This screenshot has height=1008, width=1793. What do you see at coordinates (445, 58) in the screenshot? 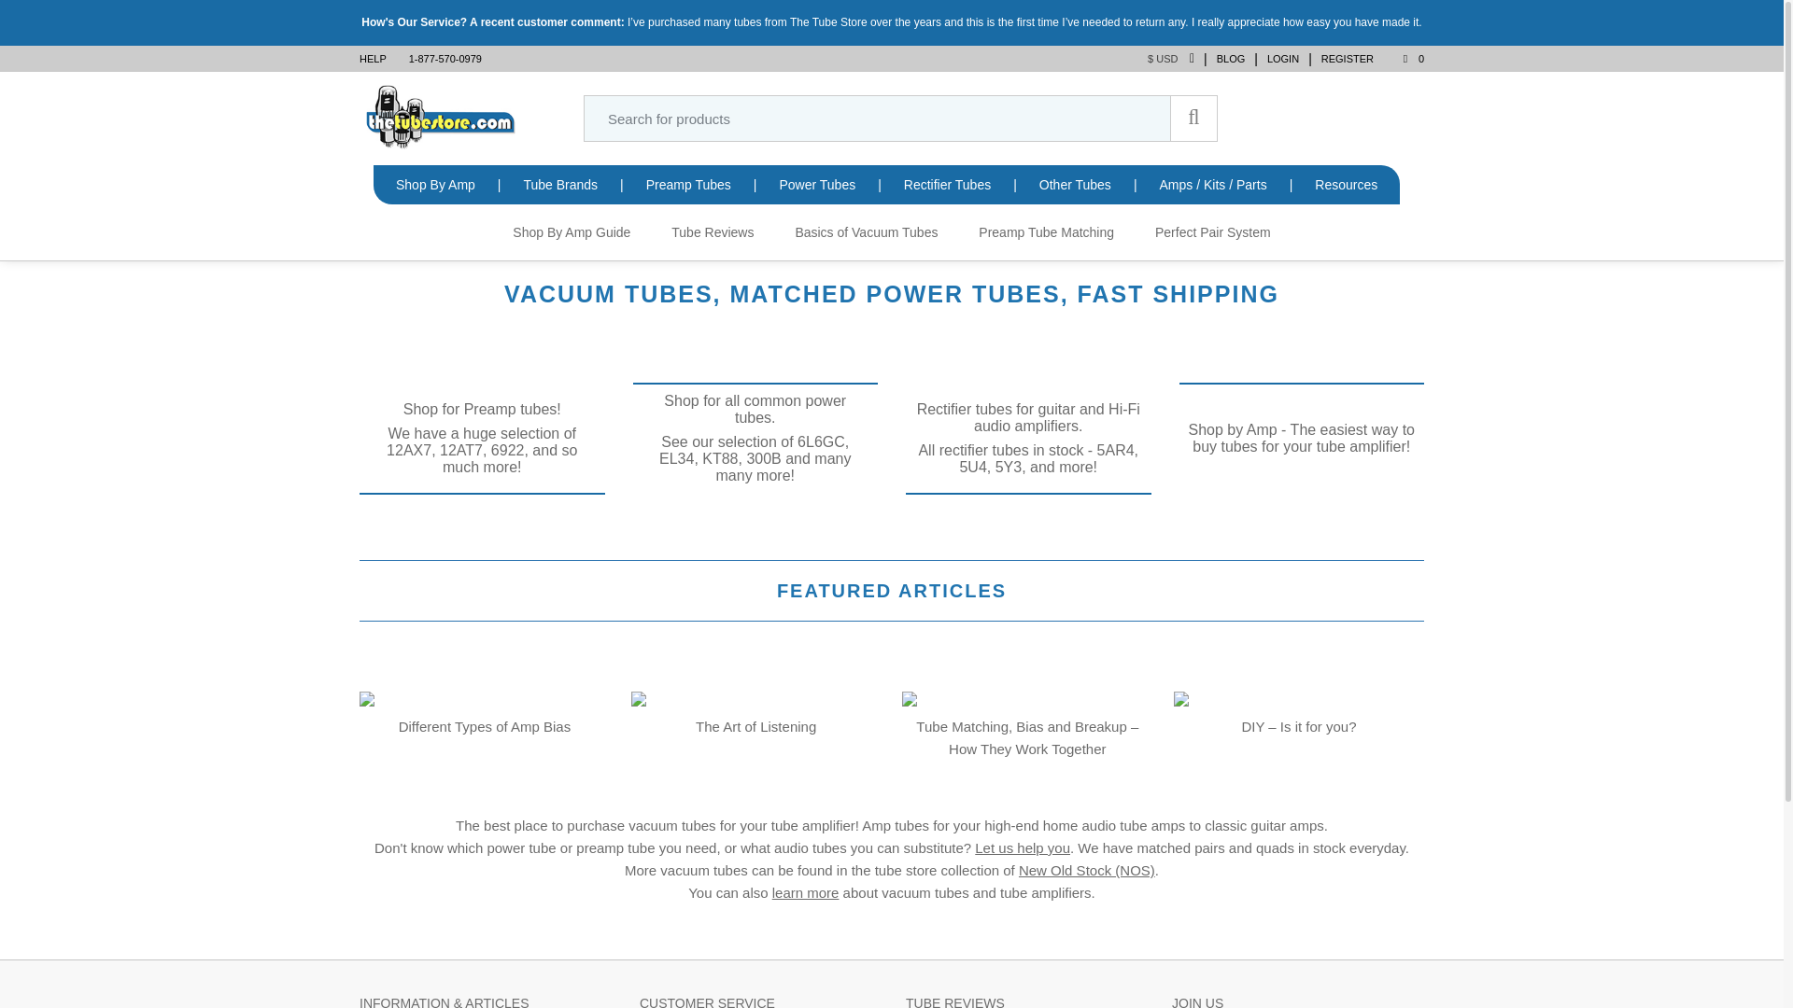
I see `1-877-570-0979` at bounding box center [445, 58].